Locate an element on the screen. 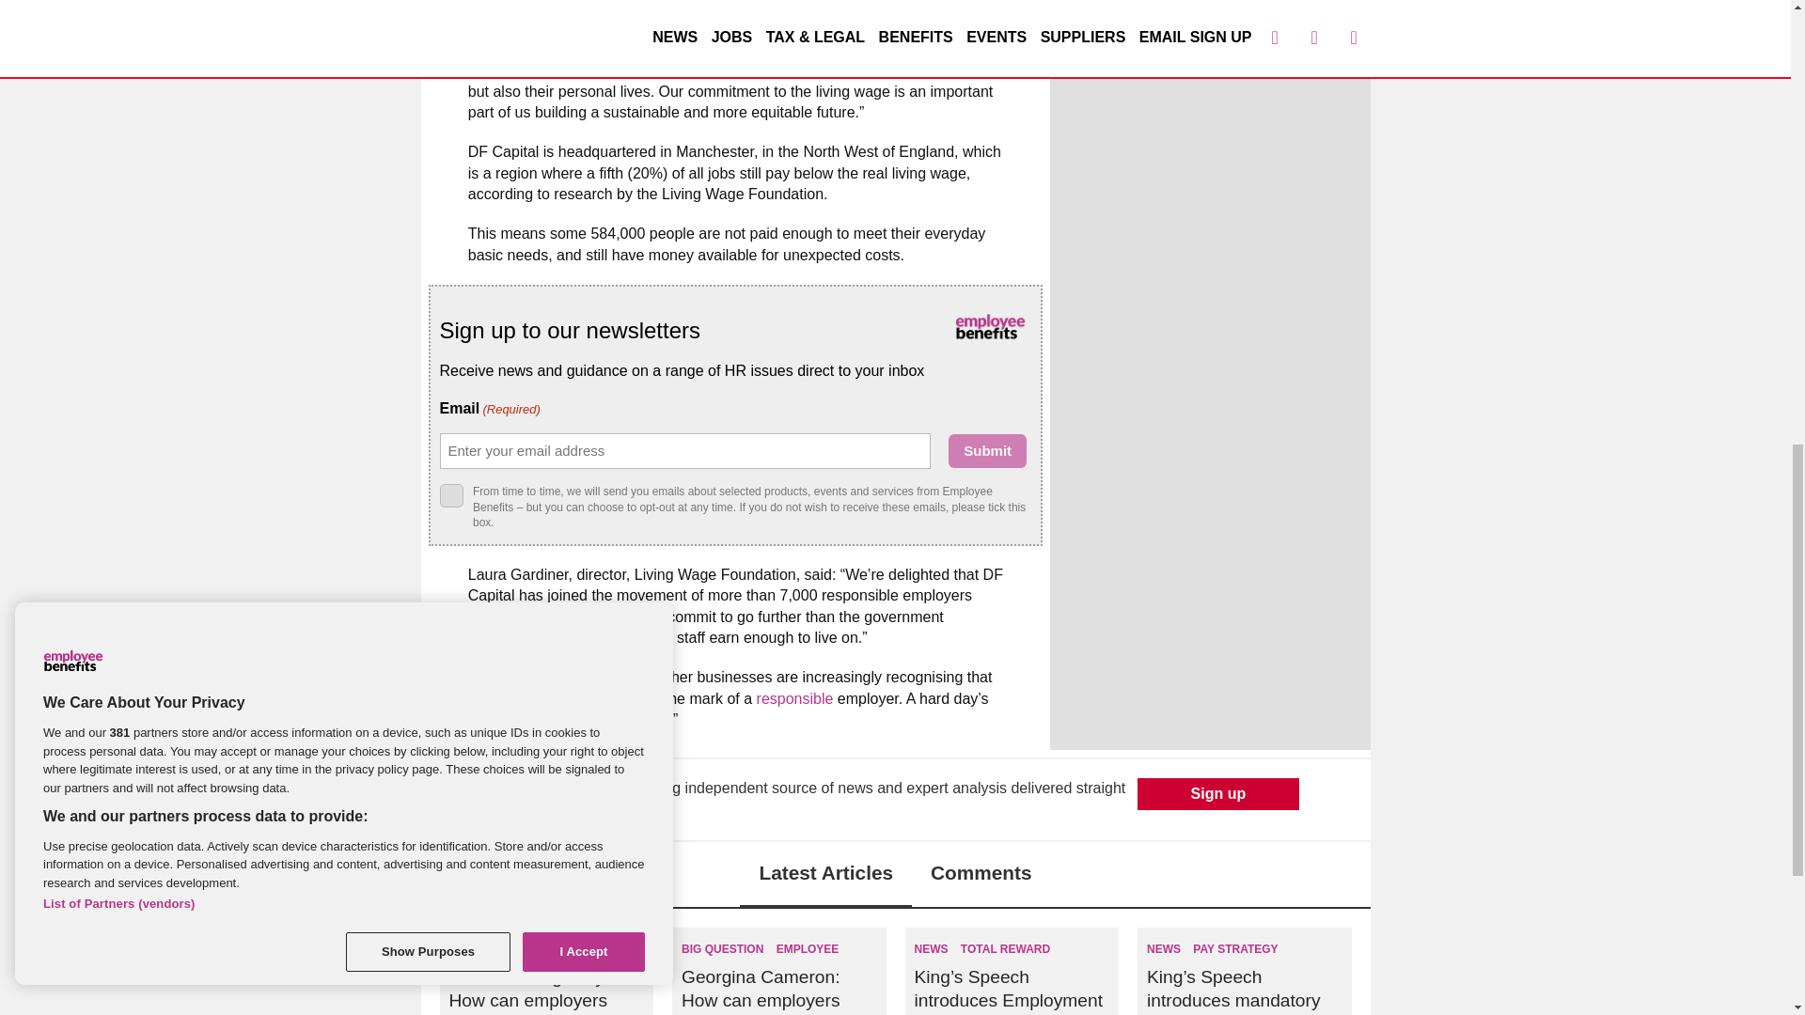 The width and height of the screenshot is (1805, 1015). responsible is located at coordinates (795, 698).